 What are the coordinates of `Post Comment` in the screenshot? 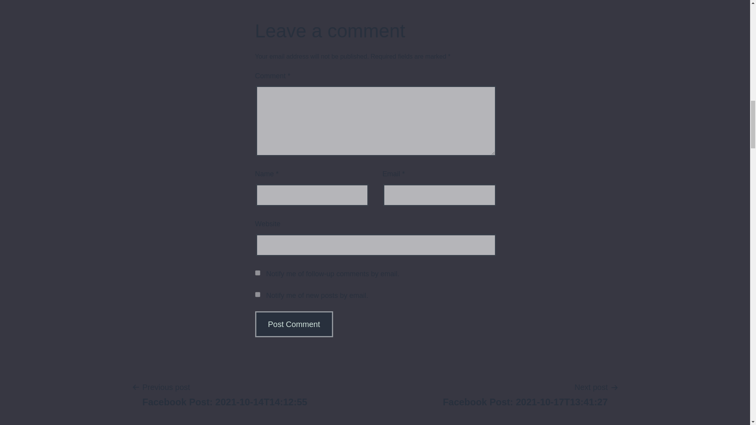 It's located at (525, 394).